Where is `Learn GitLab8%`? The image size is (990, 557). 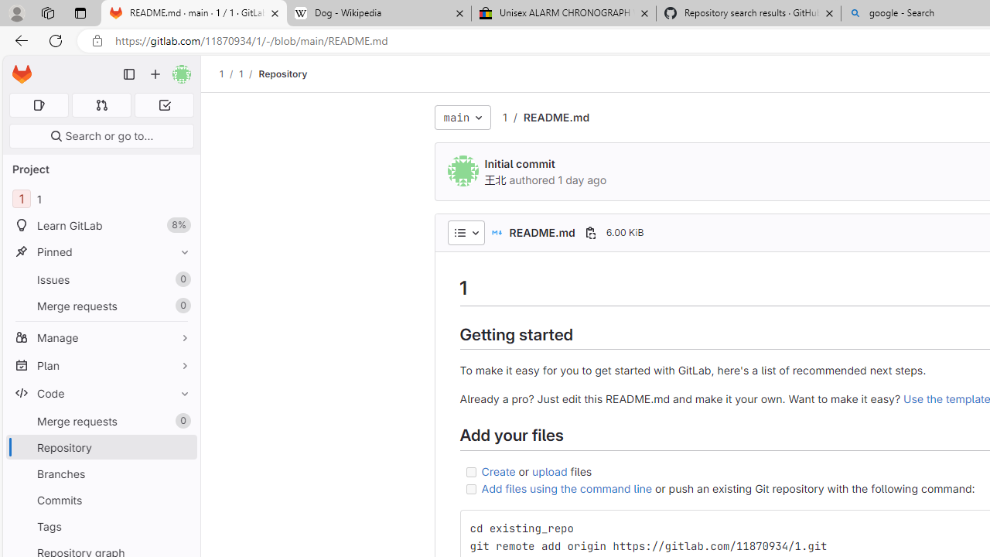
Learn GitLab8% is located at coordinates (101, 226).